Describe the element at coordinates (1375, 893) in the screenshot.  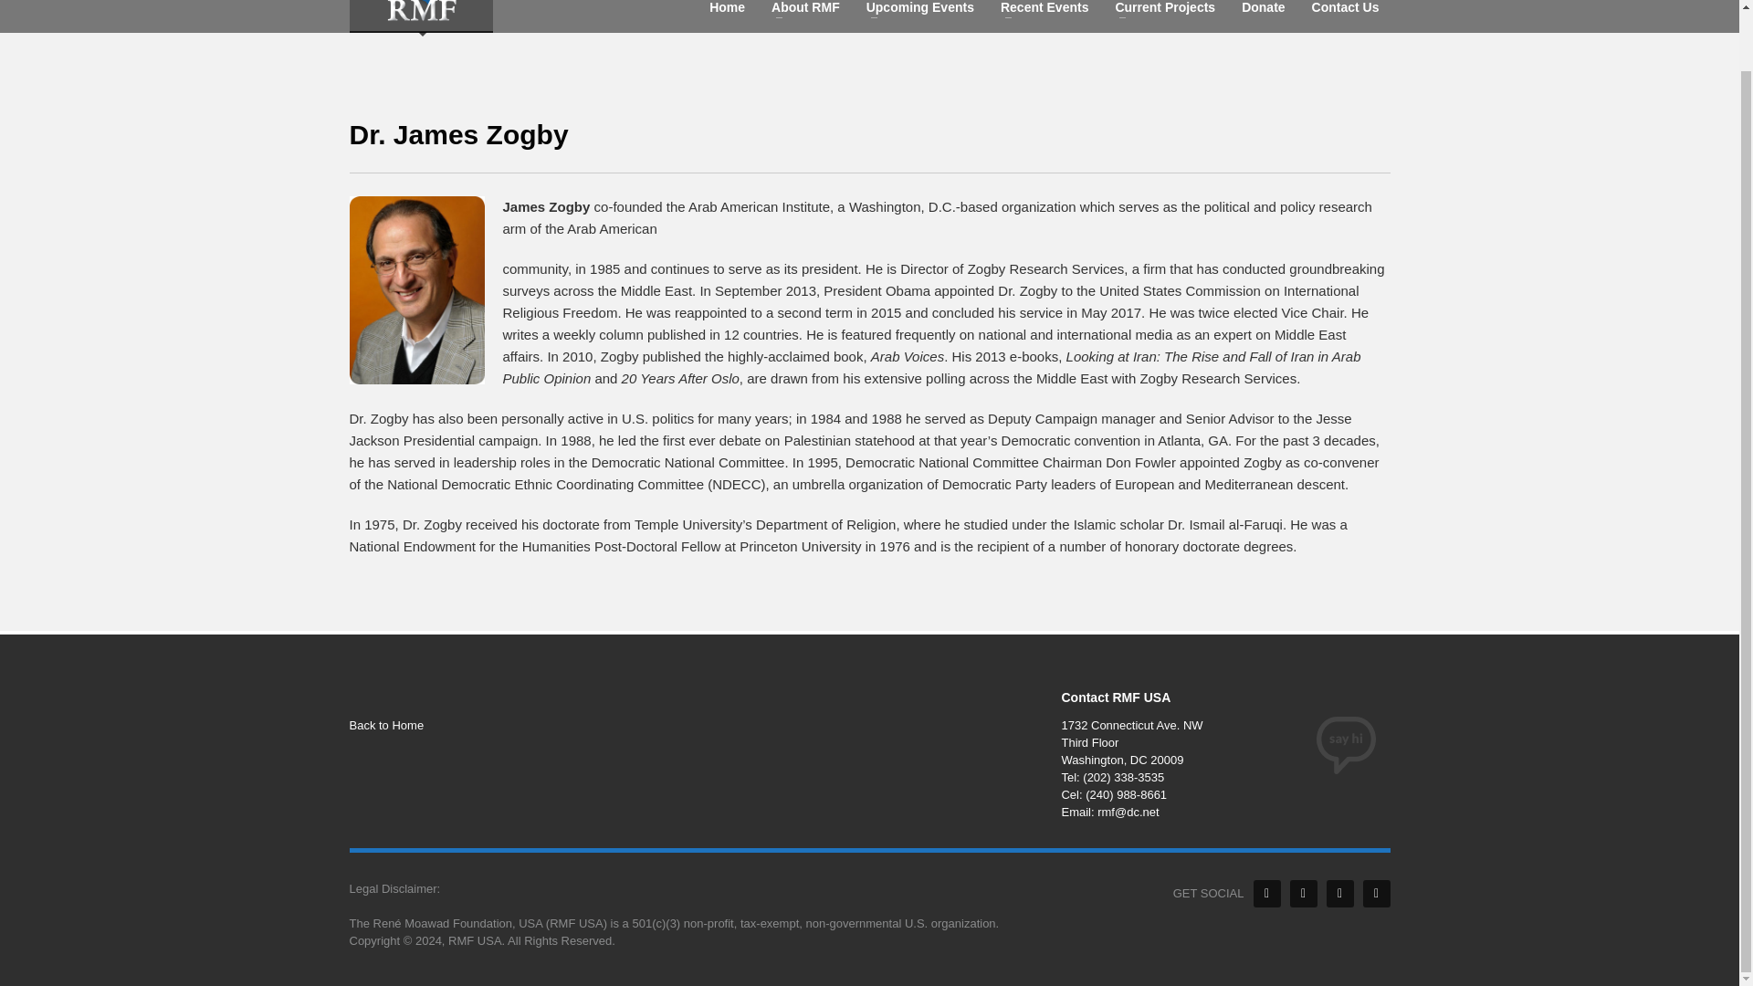
I see `Youtube` at that location.